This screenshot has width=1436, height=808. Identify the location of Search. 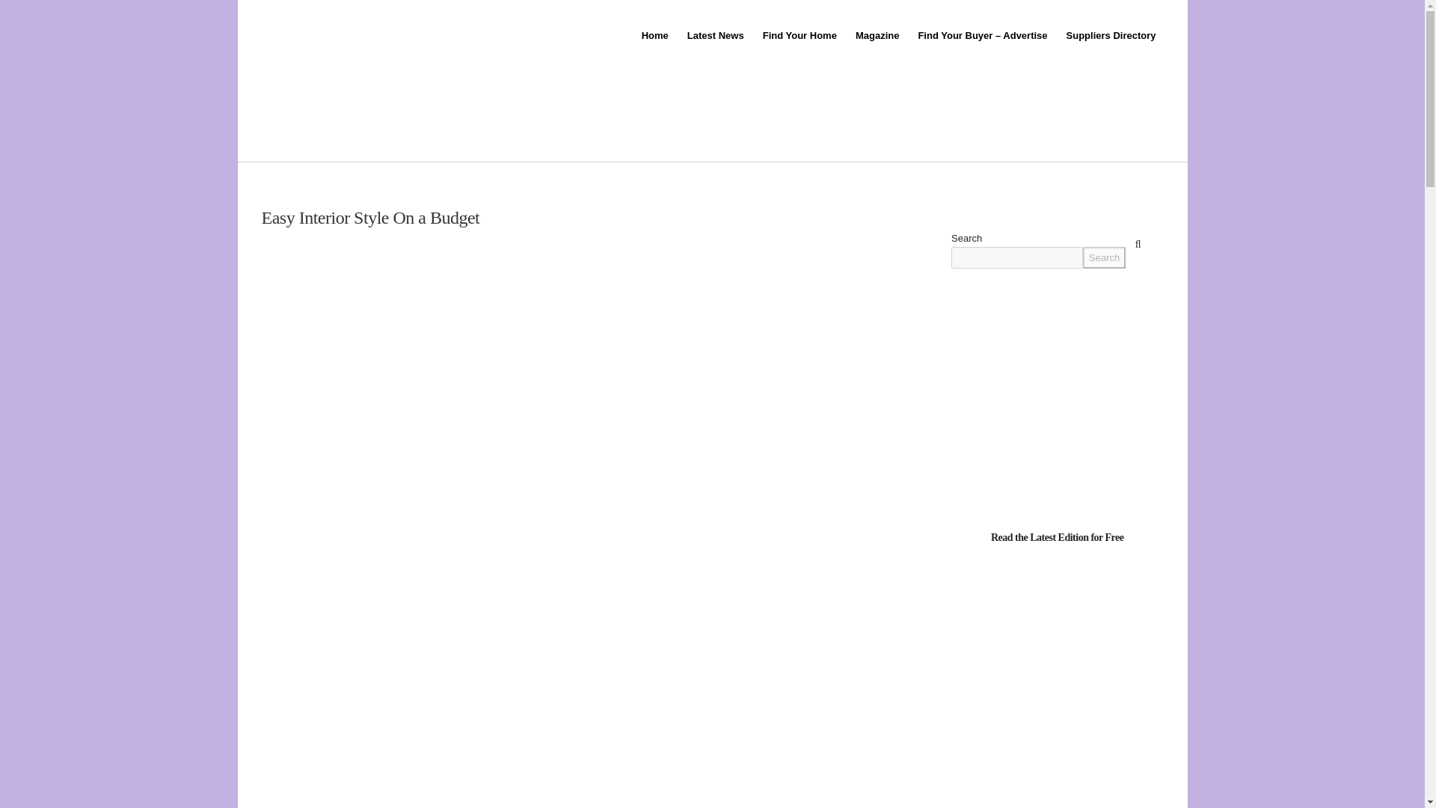
(1104, 257).